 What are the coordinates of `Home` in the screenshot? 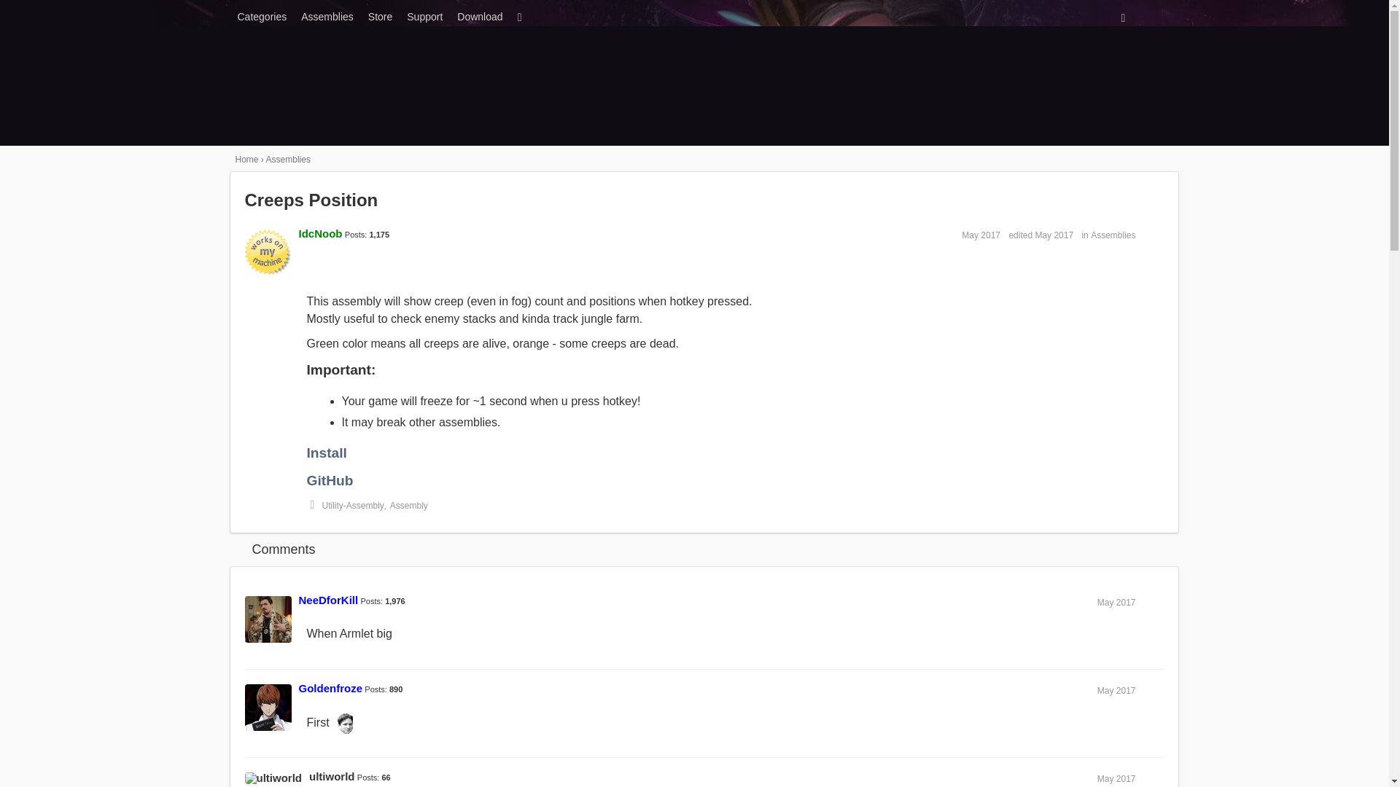 It's located at (246, 159).